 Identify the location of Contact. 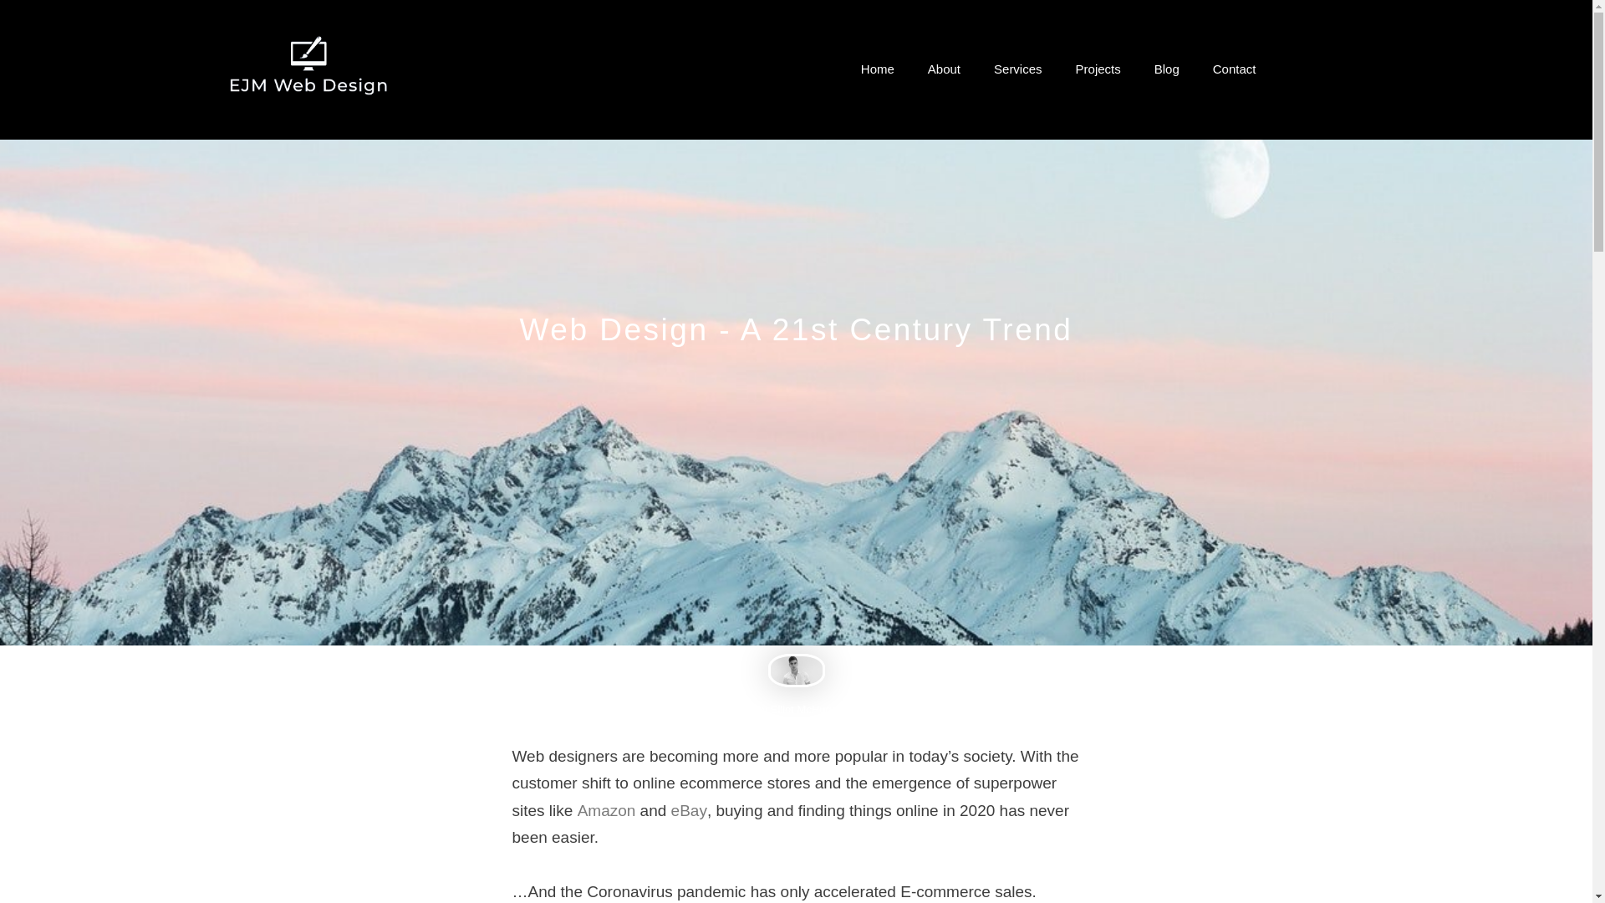
(1234, 69).